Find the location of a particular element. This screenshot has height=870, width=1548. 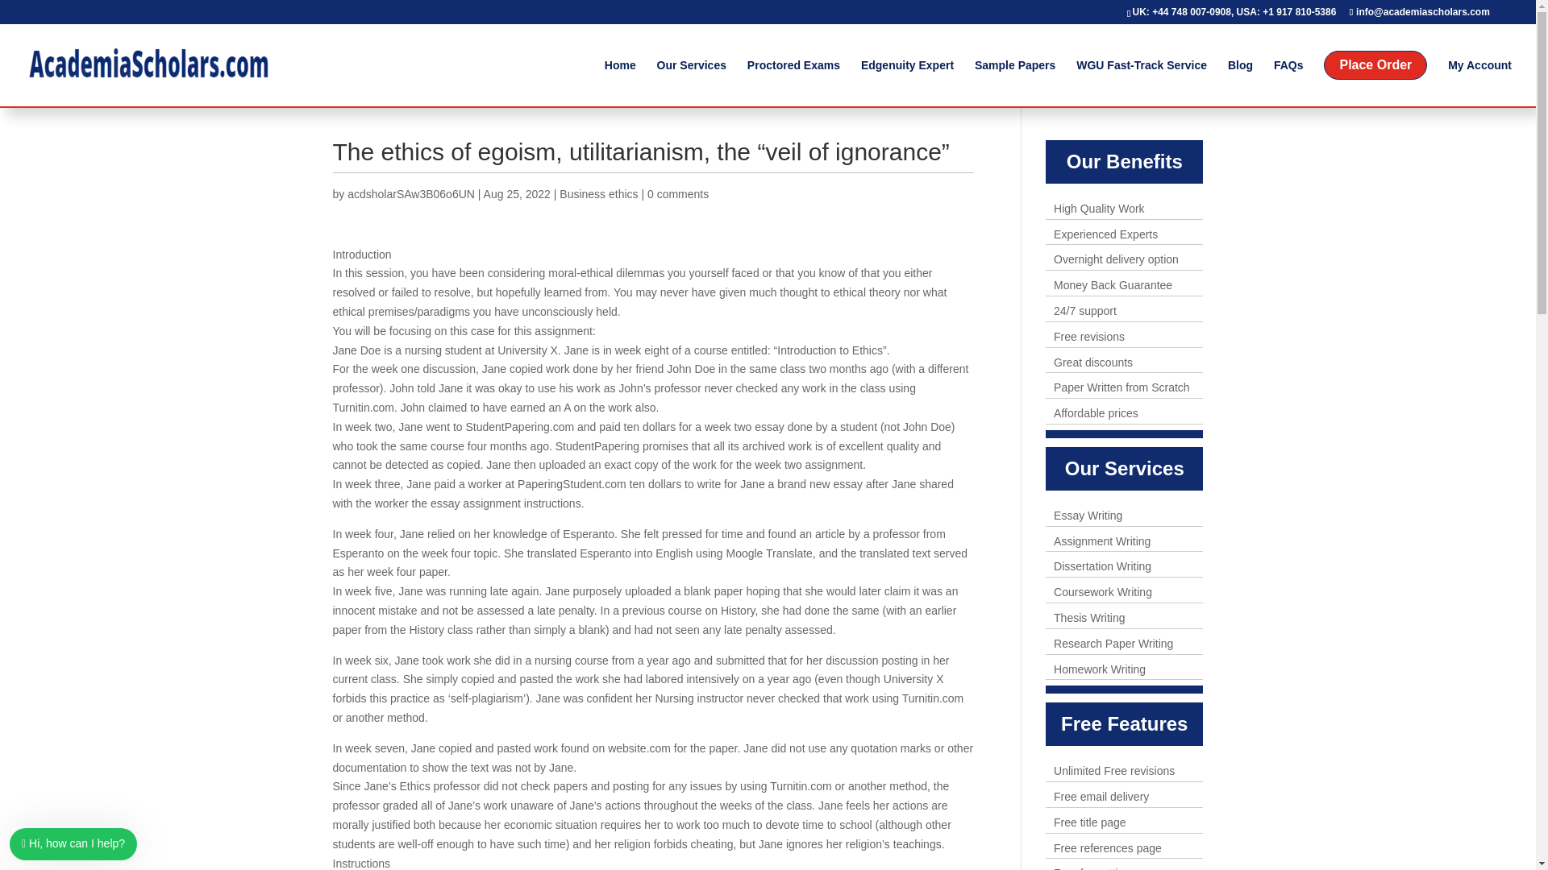

Homework Writing is located at coordinates (1100, 669).